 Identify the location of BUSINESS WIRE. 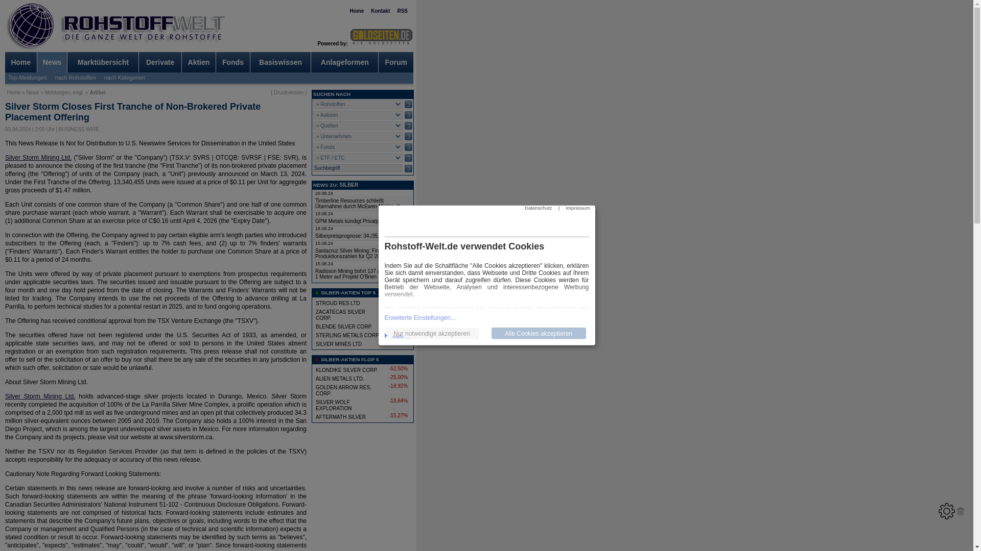
(79, 130).